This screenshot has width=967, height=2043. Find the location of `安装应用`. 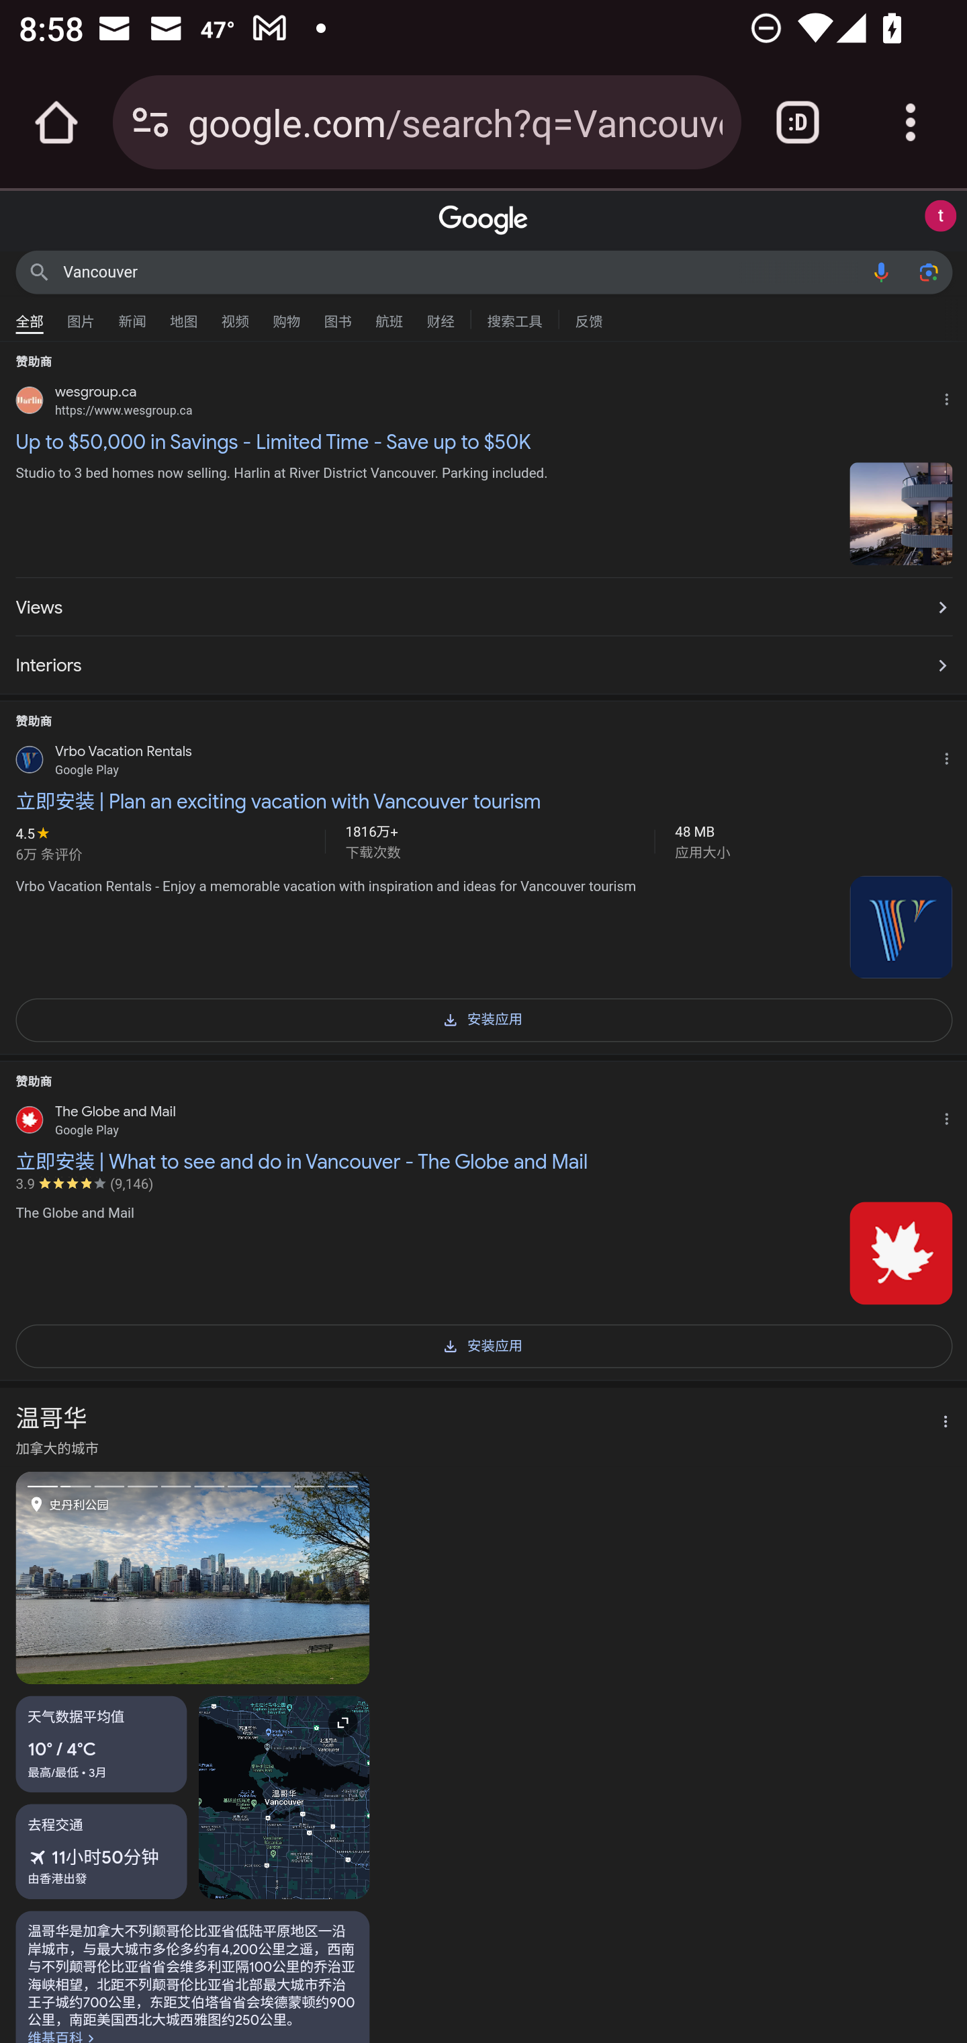

安装应用 is located at coordinates (483, 1017).